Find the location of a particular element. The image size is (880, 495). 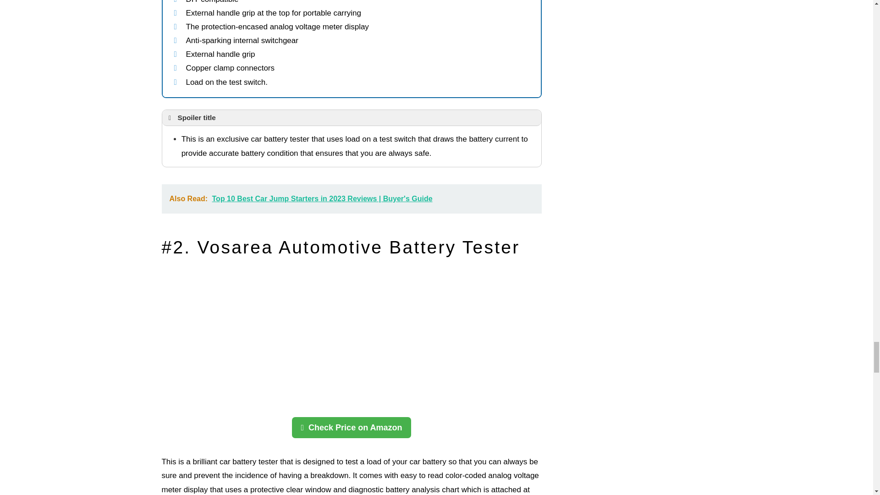

  Check Price on Amazon is located at coordinates (351, 427).